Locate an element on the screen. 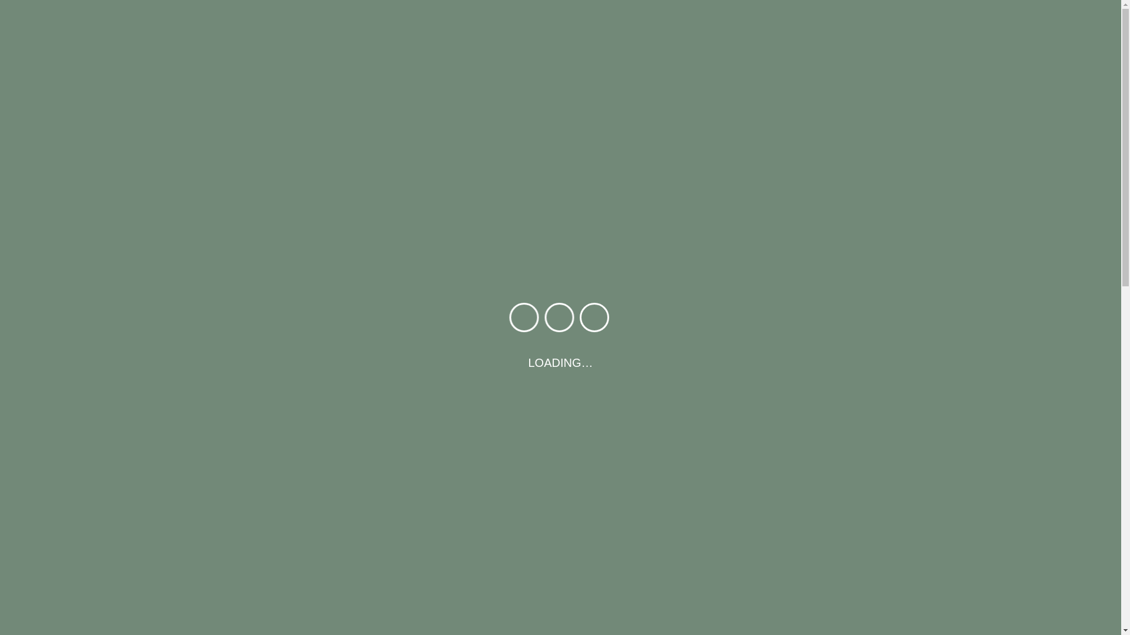 The width and height of the screenshot is (1130, 635). FR is located at coordinates (981, 621).